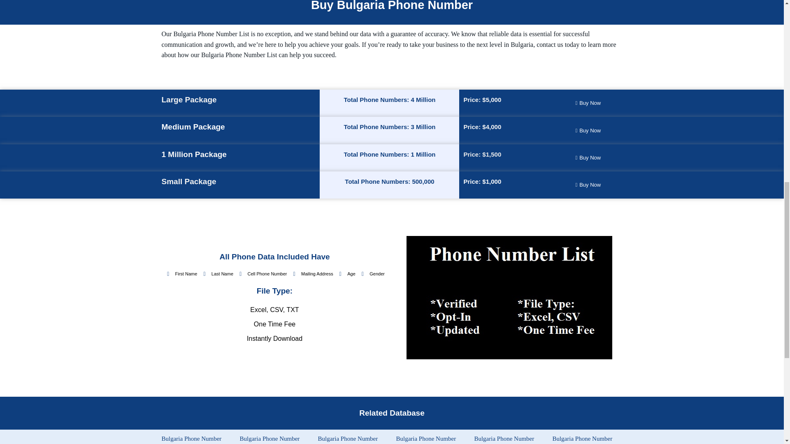 This screenshot has height=444, width=790. I want to click on Bulgaria Phone Number, so click(191, 438).